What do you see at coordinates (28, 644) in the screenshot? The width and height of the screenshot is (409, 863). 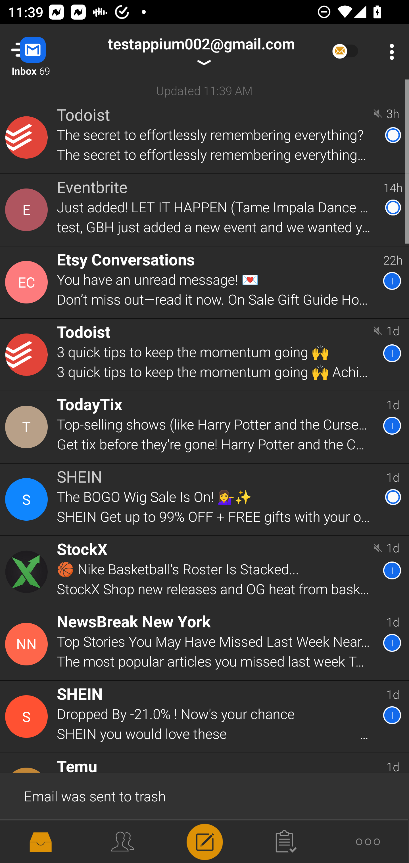 I see `Contact Details` at bounding box center [28, 644].